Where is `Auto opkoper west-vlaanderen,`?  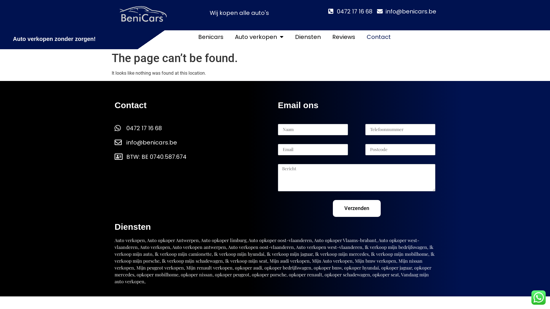 Auto opkoper west-vlaanderen, is located at coordinates (267, 244).